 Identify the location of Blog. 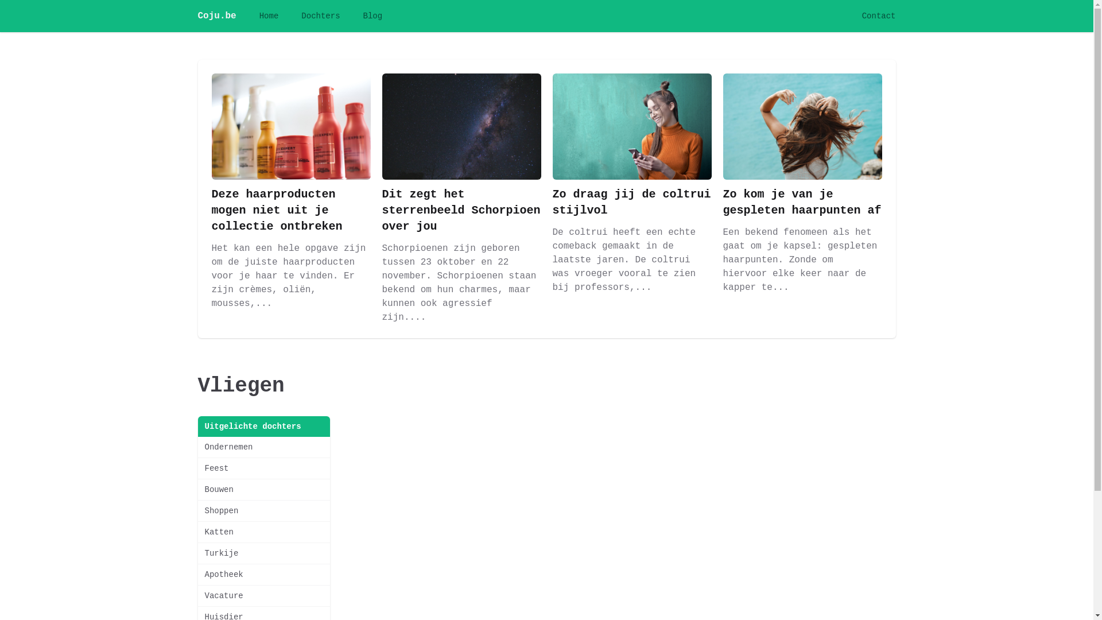
(373, 16).